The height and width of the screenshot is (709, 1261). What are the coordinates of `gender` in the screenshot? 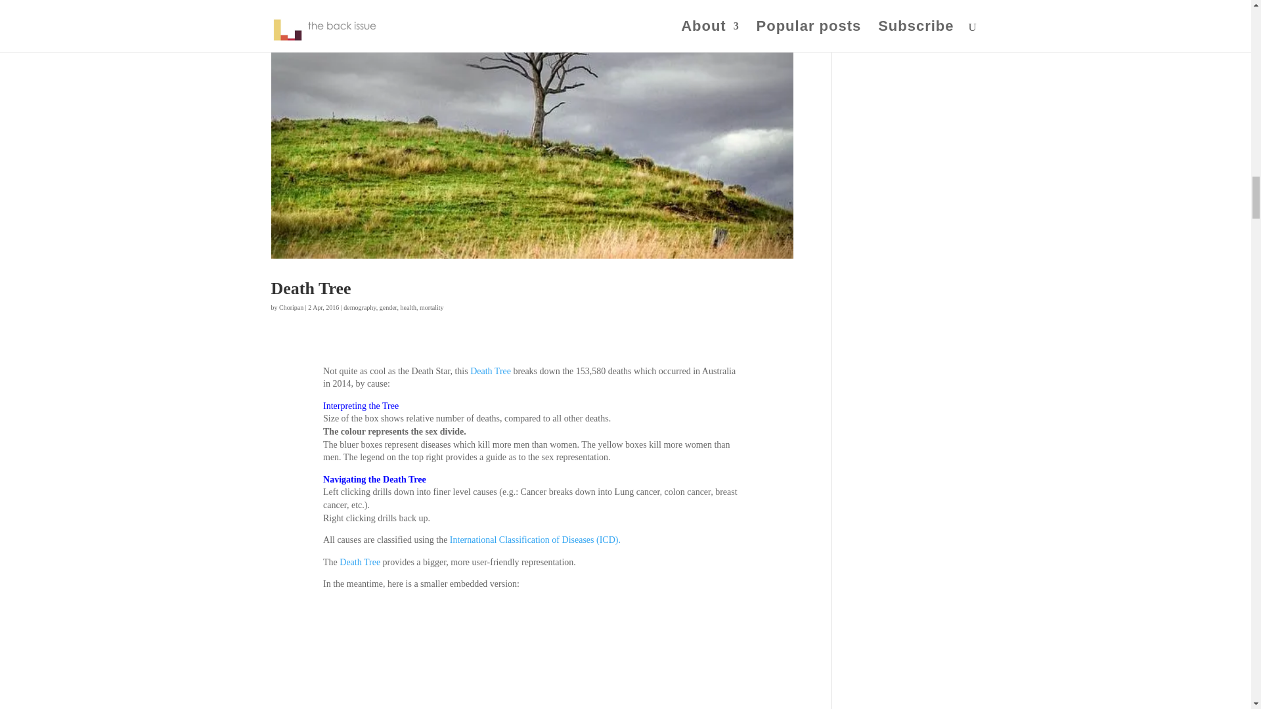 It's located at (387, 307).